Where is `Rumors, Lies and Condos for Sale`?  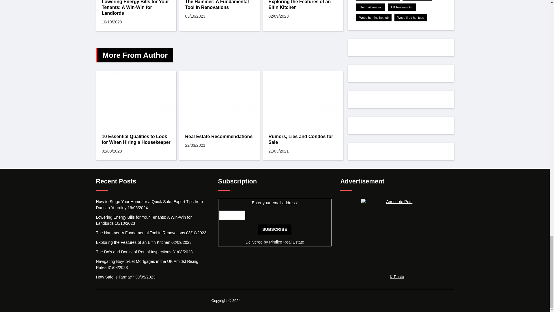
Rumors, Lies and Condos for Sale is located at coordinates (303, 140).